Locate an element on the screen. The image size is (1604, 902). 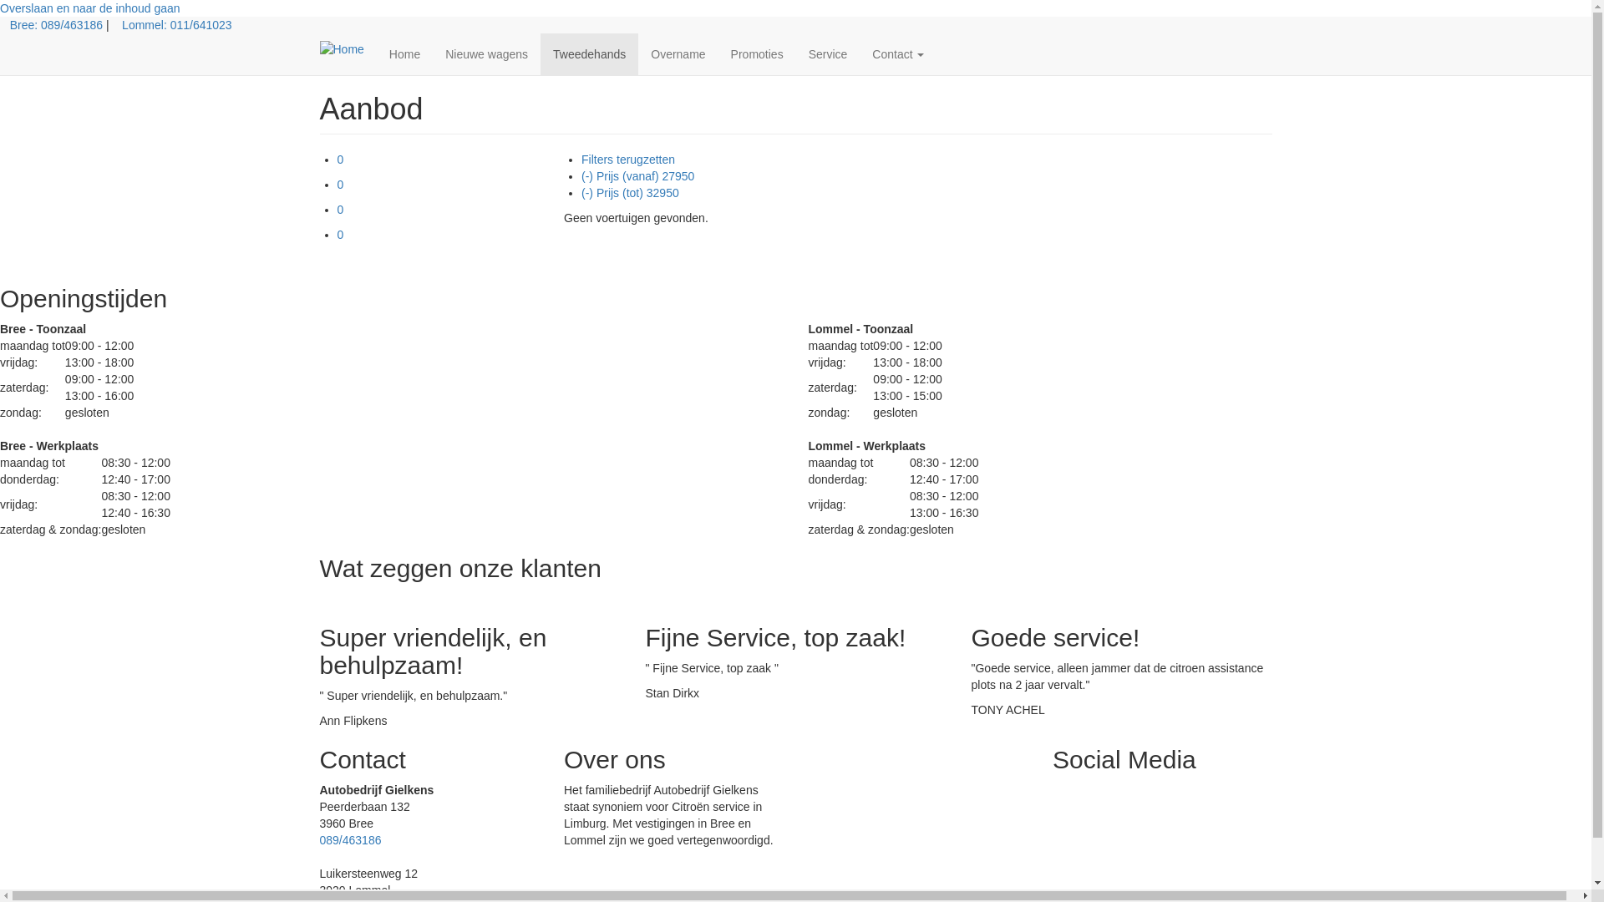
Overslaan en naar de inhoud gaan is located at coordinates (90, 8).